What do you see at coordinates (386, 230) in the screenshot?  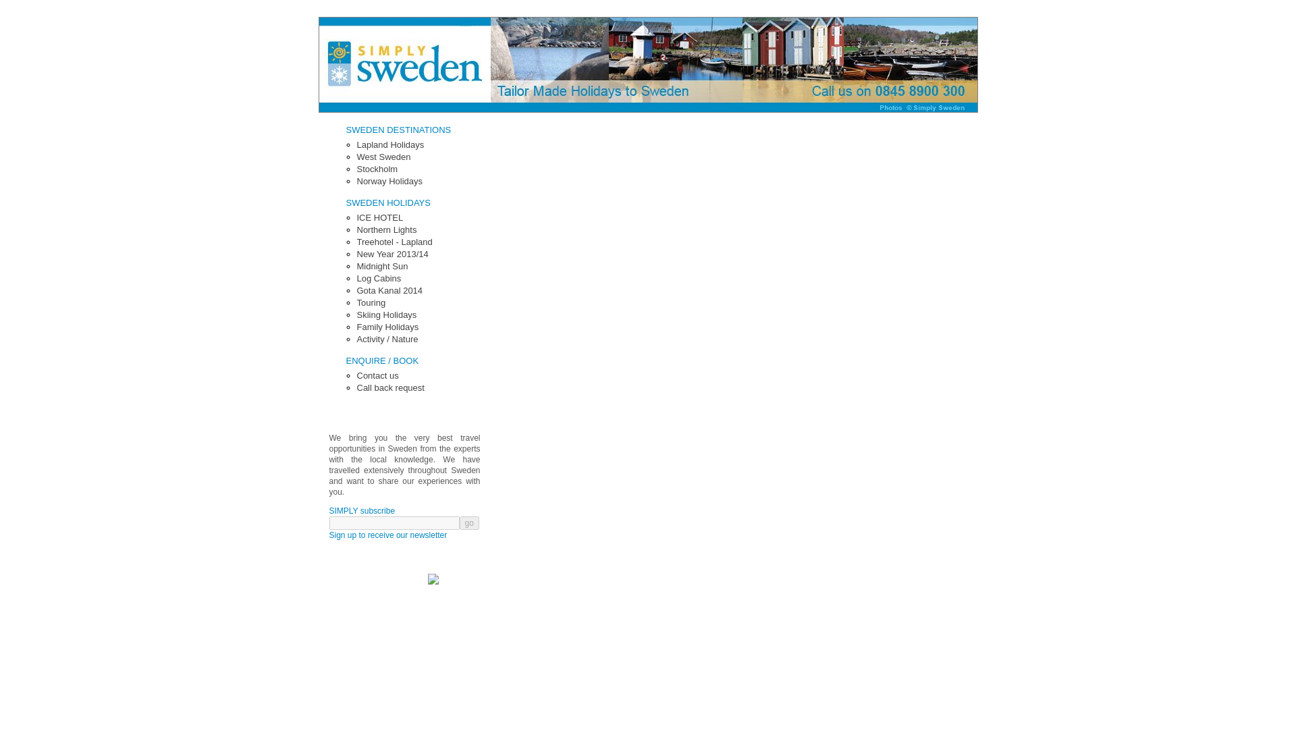 I see `Northern Lights` at bounding box center [386, 230].